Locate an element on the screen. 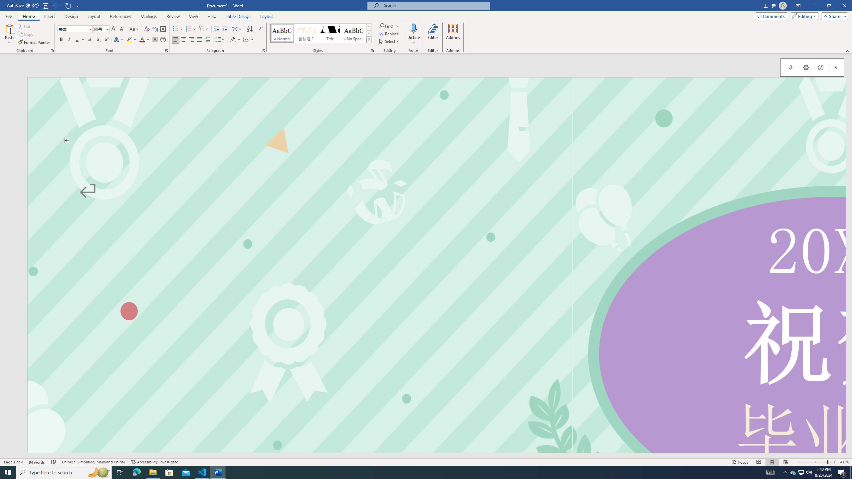 This screenshot has height=479, width=852. AutomationID: QuickStylesGallery is located at coordinates (320, 33).